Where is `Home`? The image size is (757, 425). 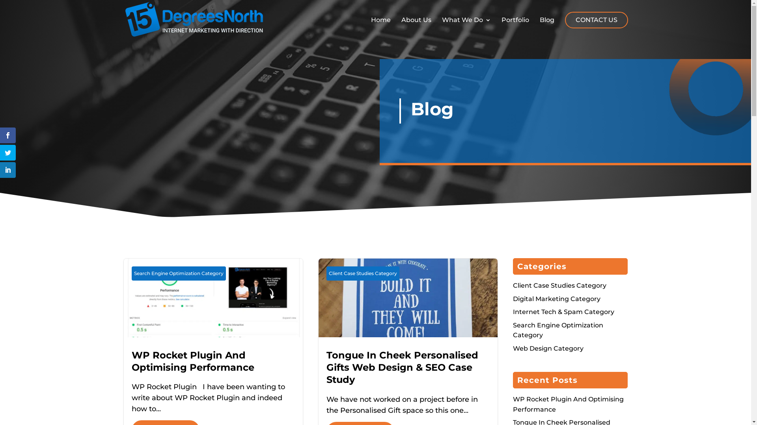
Home is located at coordinates (380, 28).